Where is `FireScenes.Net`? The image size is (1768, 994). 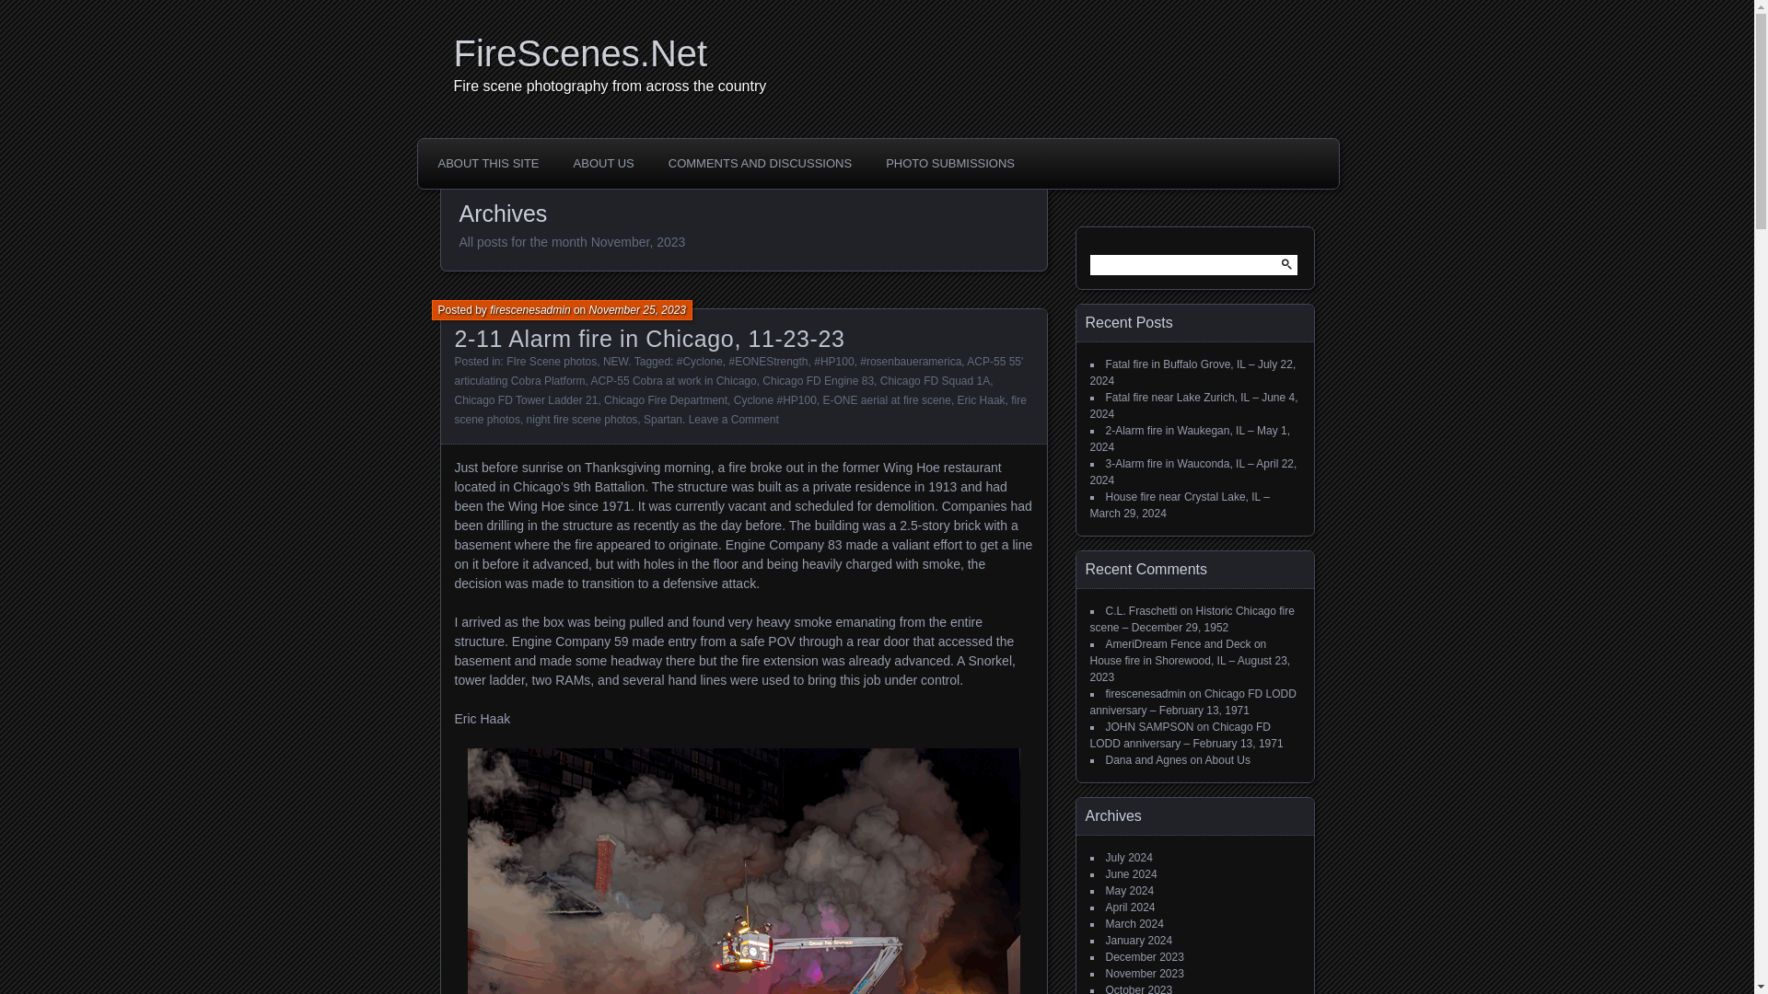 FireScenes.Net is located at coordinates (882, 53).